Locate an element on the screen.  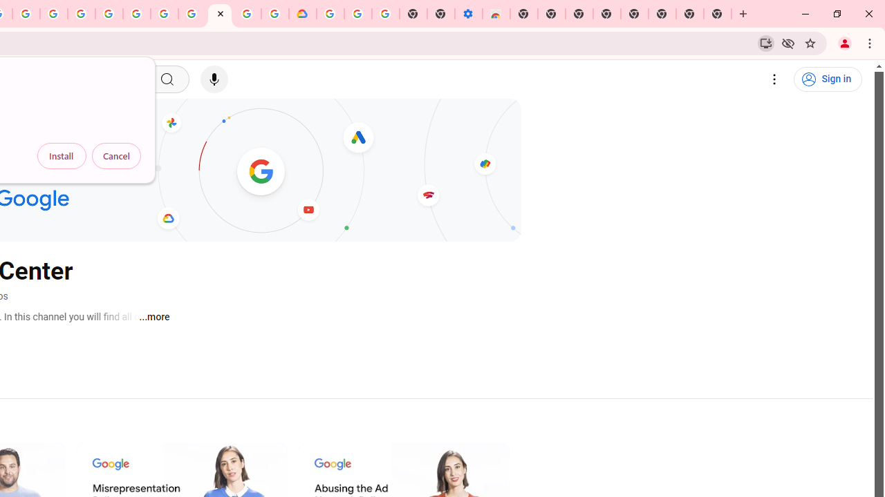
Cancel is located at coordinates (116, 156).